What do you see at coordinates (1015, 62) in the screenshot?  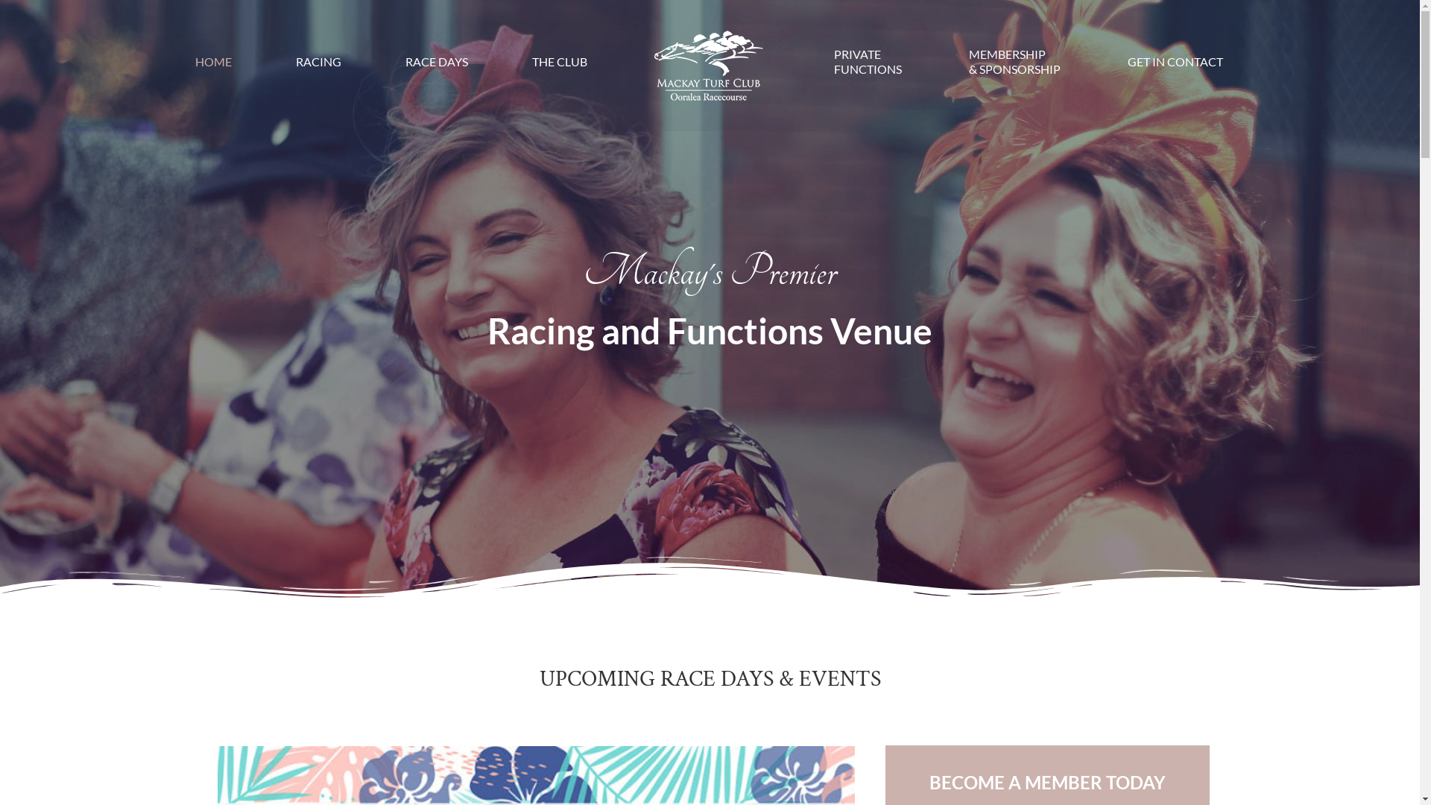 I see `MEMBERSHIP
& SPONSORSHIP` at bounding box center [1015, 62].